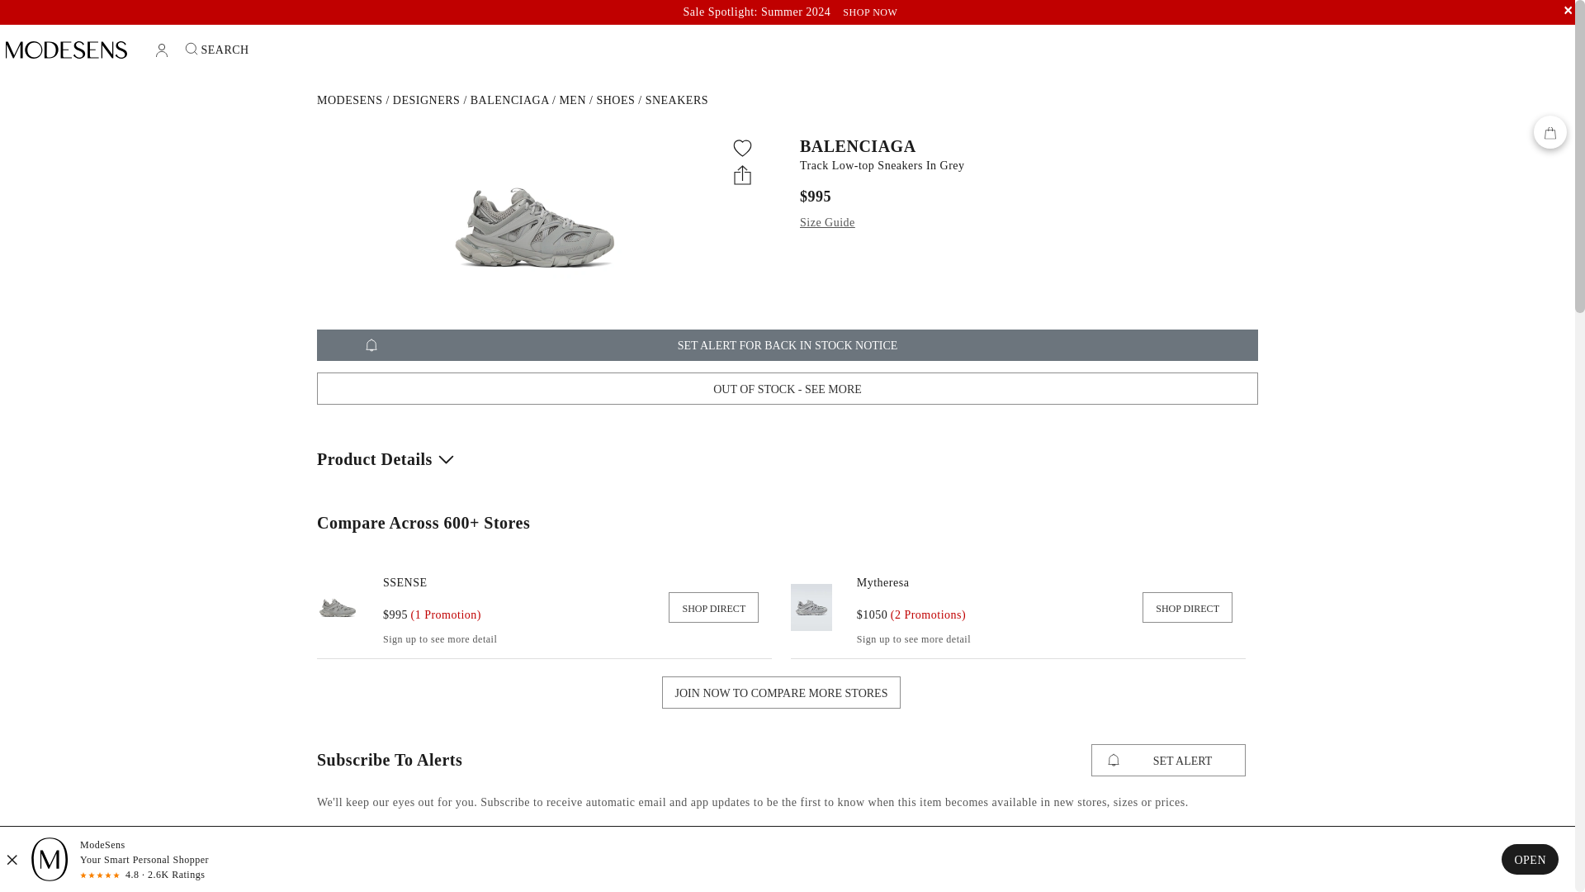  Describe the element at coordinates (1023, 165) in the screenshot. I see `Track Low-top Sneakers In  Grey` at that location.